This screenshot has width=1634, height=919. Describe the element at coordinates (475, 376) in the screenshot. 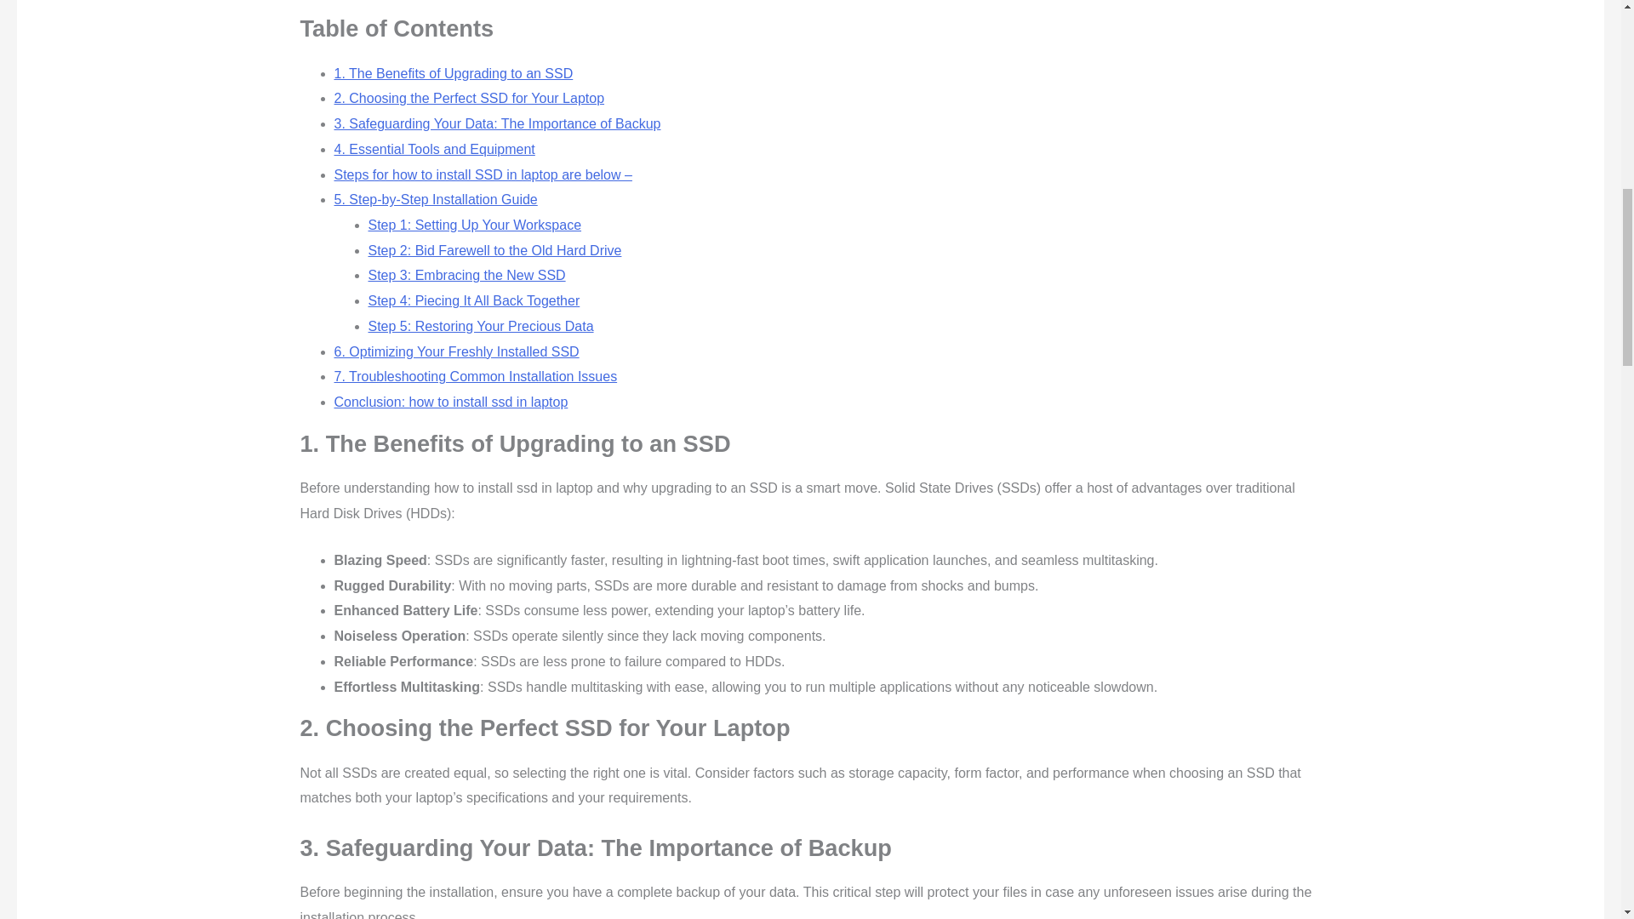

I see `7. Troubleshooting Common Installation Issues` at that location.